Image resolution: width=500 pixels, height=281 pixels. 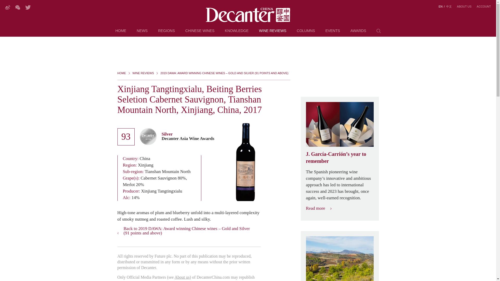 What do you see at coordinates (200, 33) in the screenshot?
I see `CHINESE WINES` at bounding box center [200, 33].